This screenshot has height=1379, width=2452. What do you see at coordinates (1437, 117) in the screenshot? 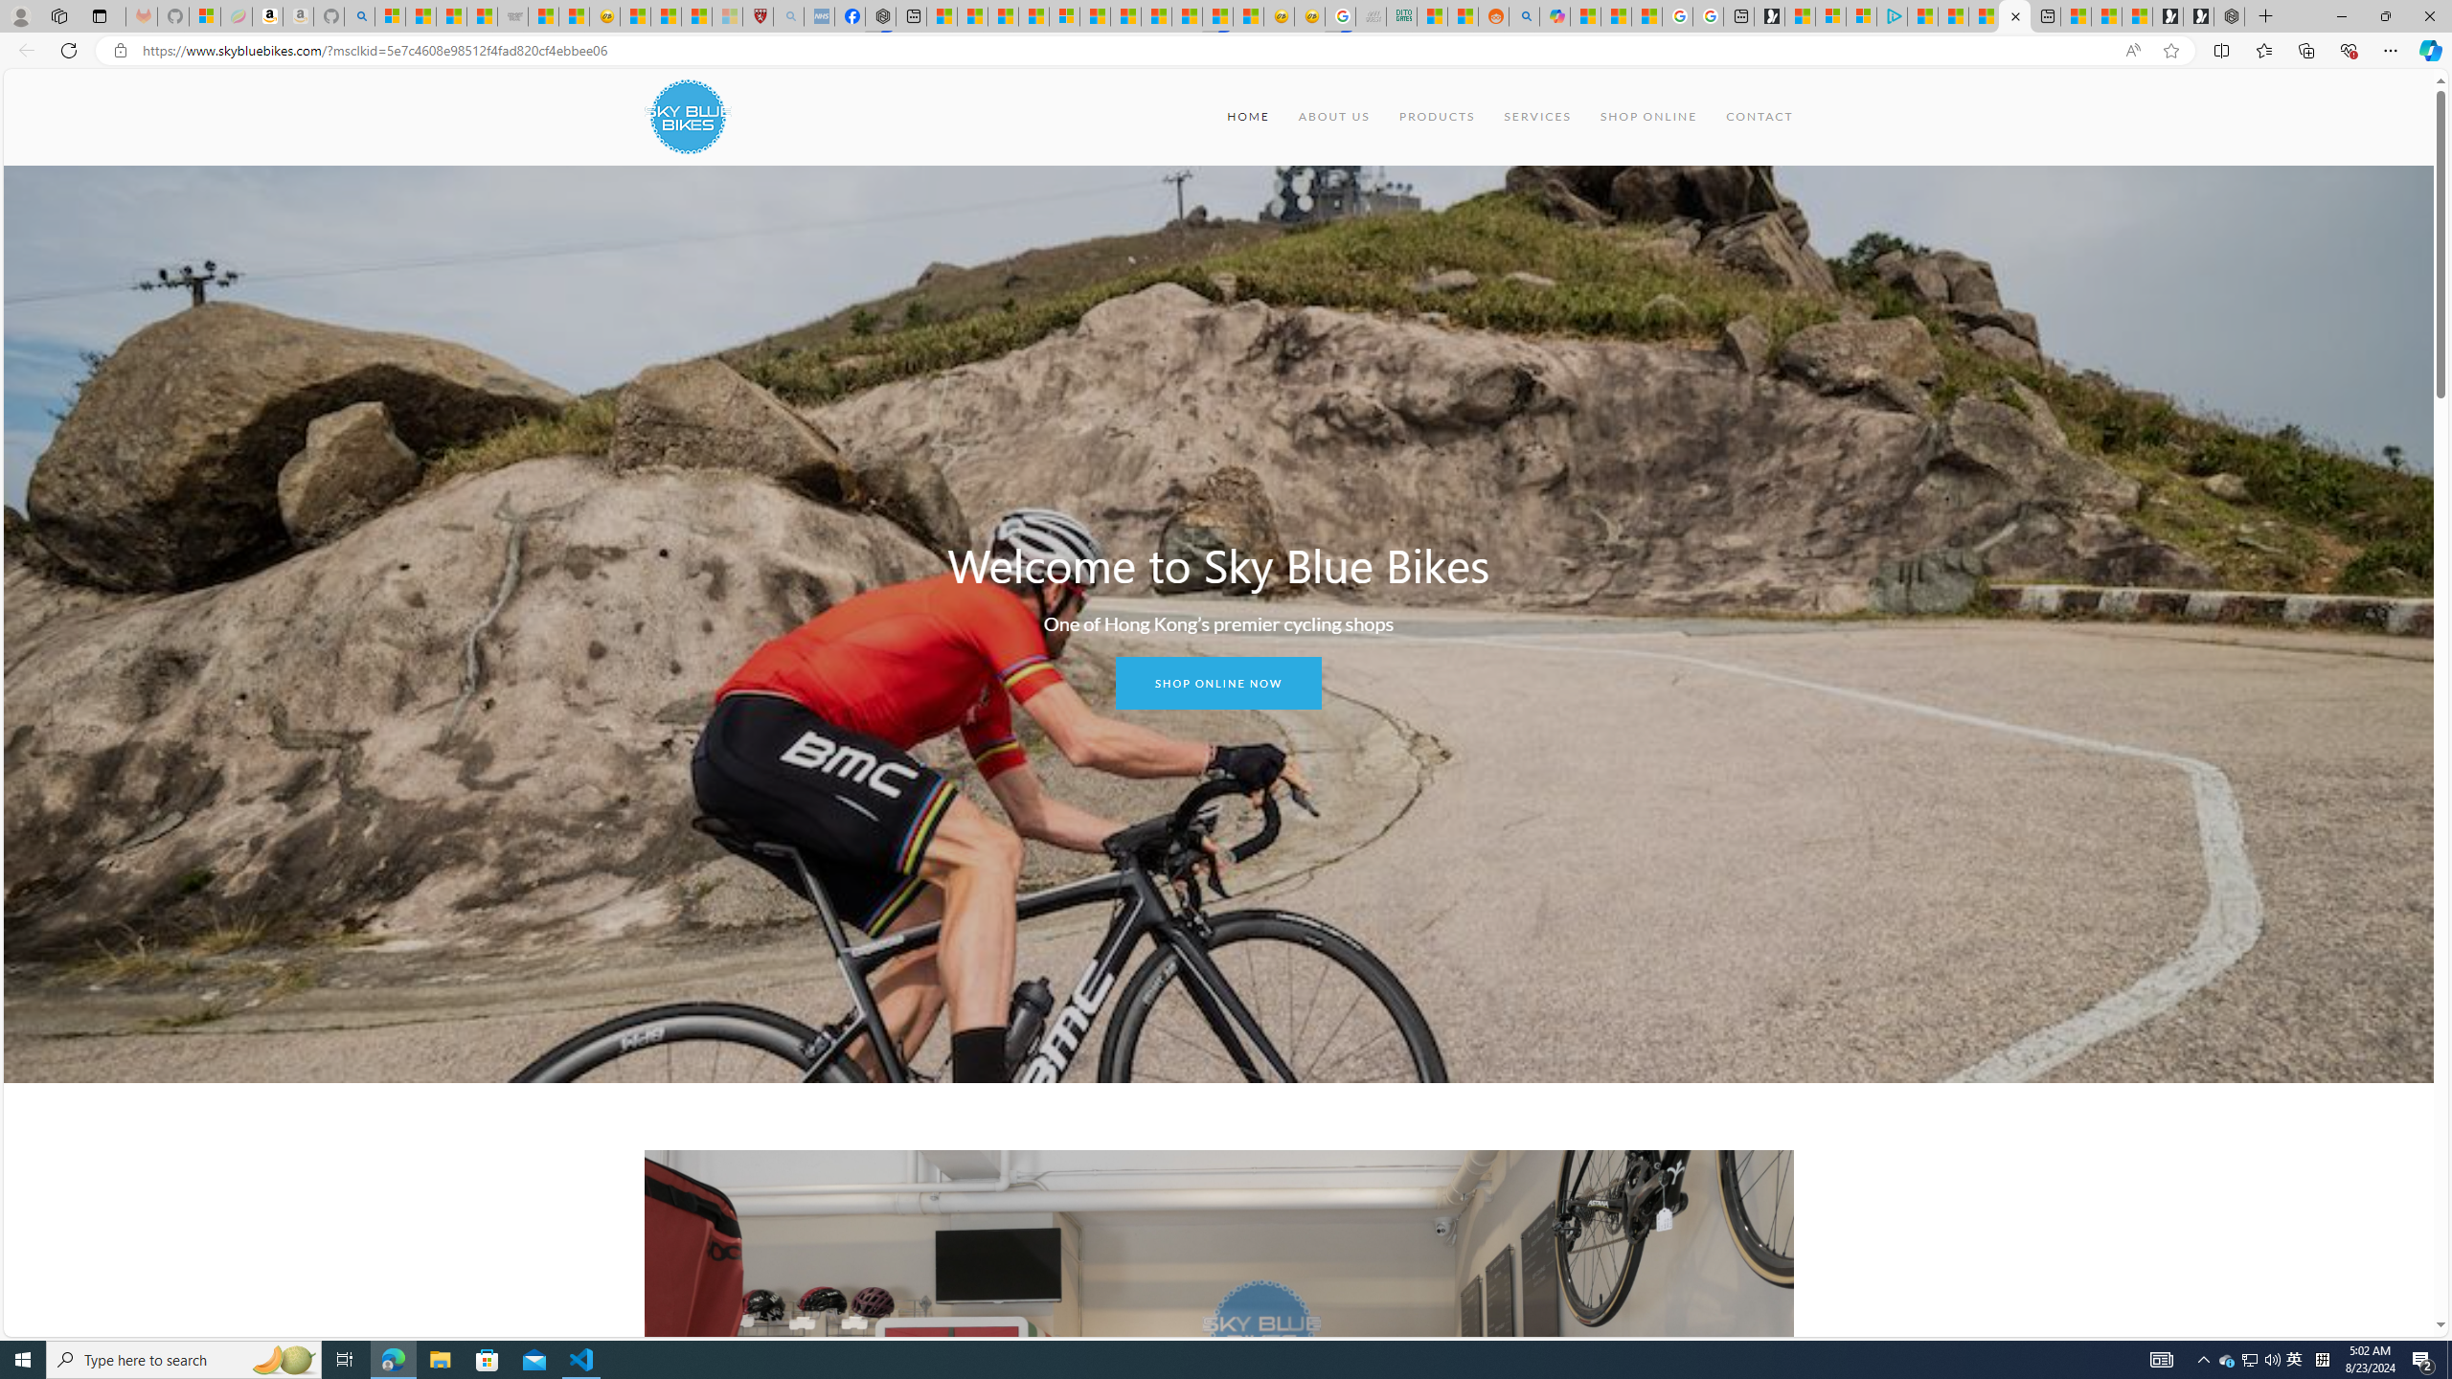
I see `PRODUCTS` at bounding box center [1437, 117].